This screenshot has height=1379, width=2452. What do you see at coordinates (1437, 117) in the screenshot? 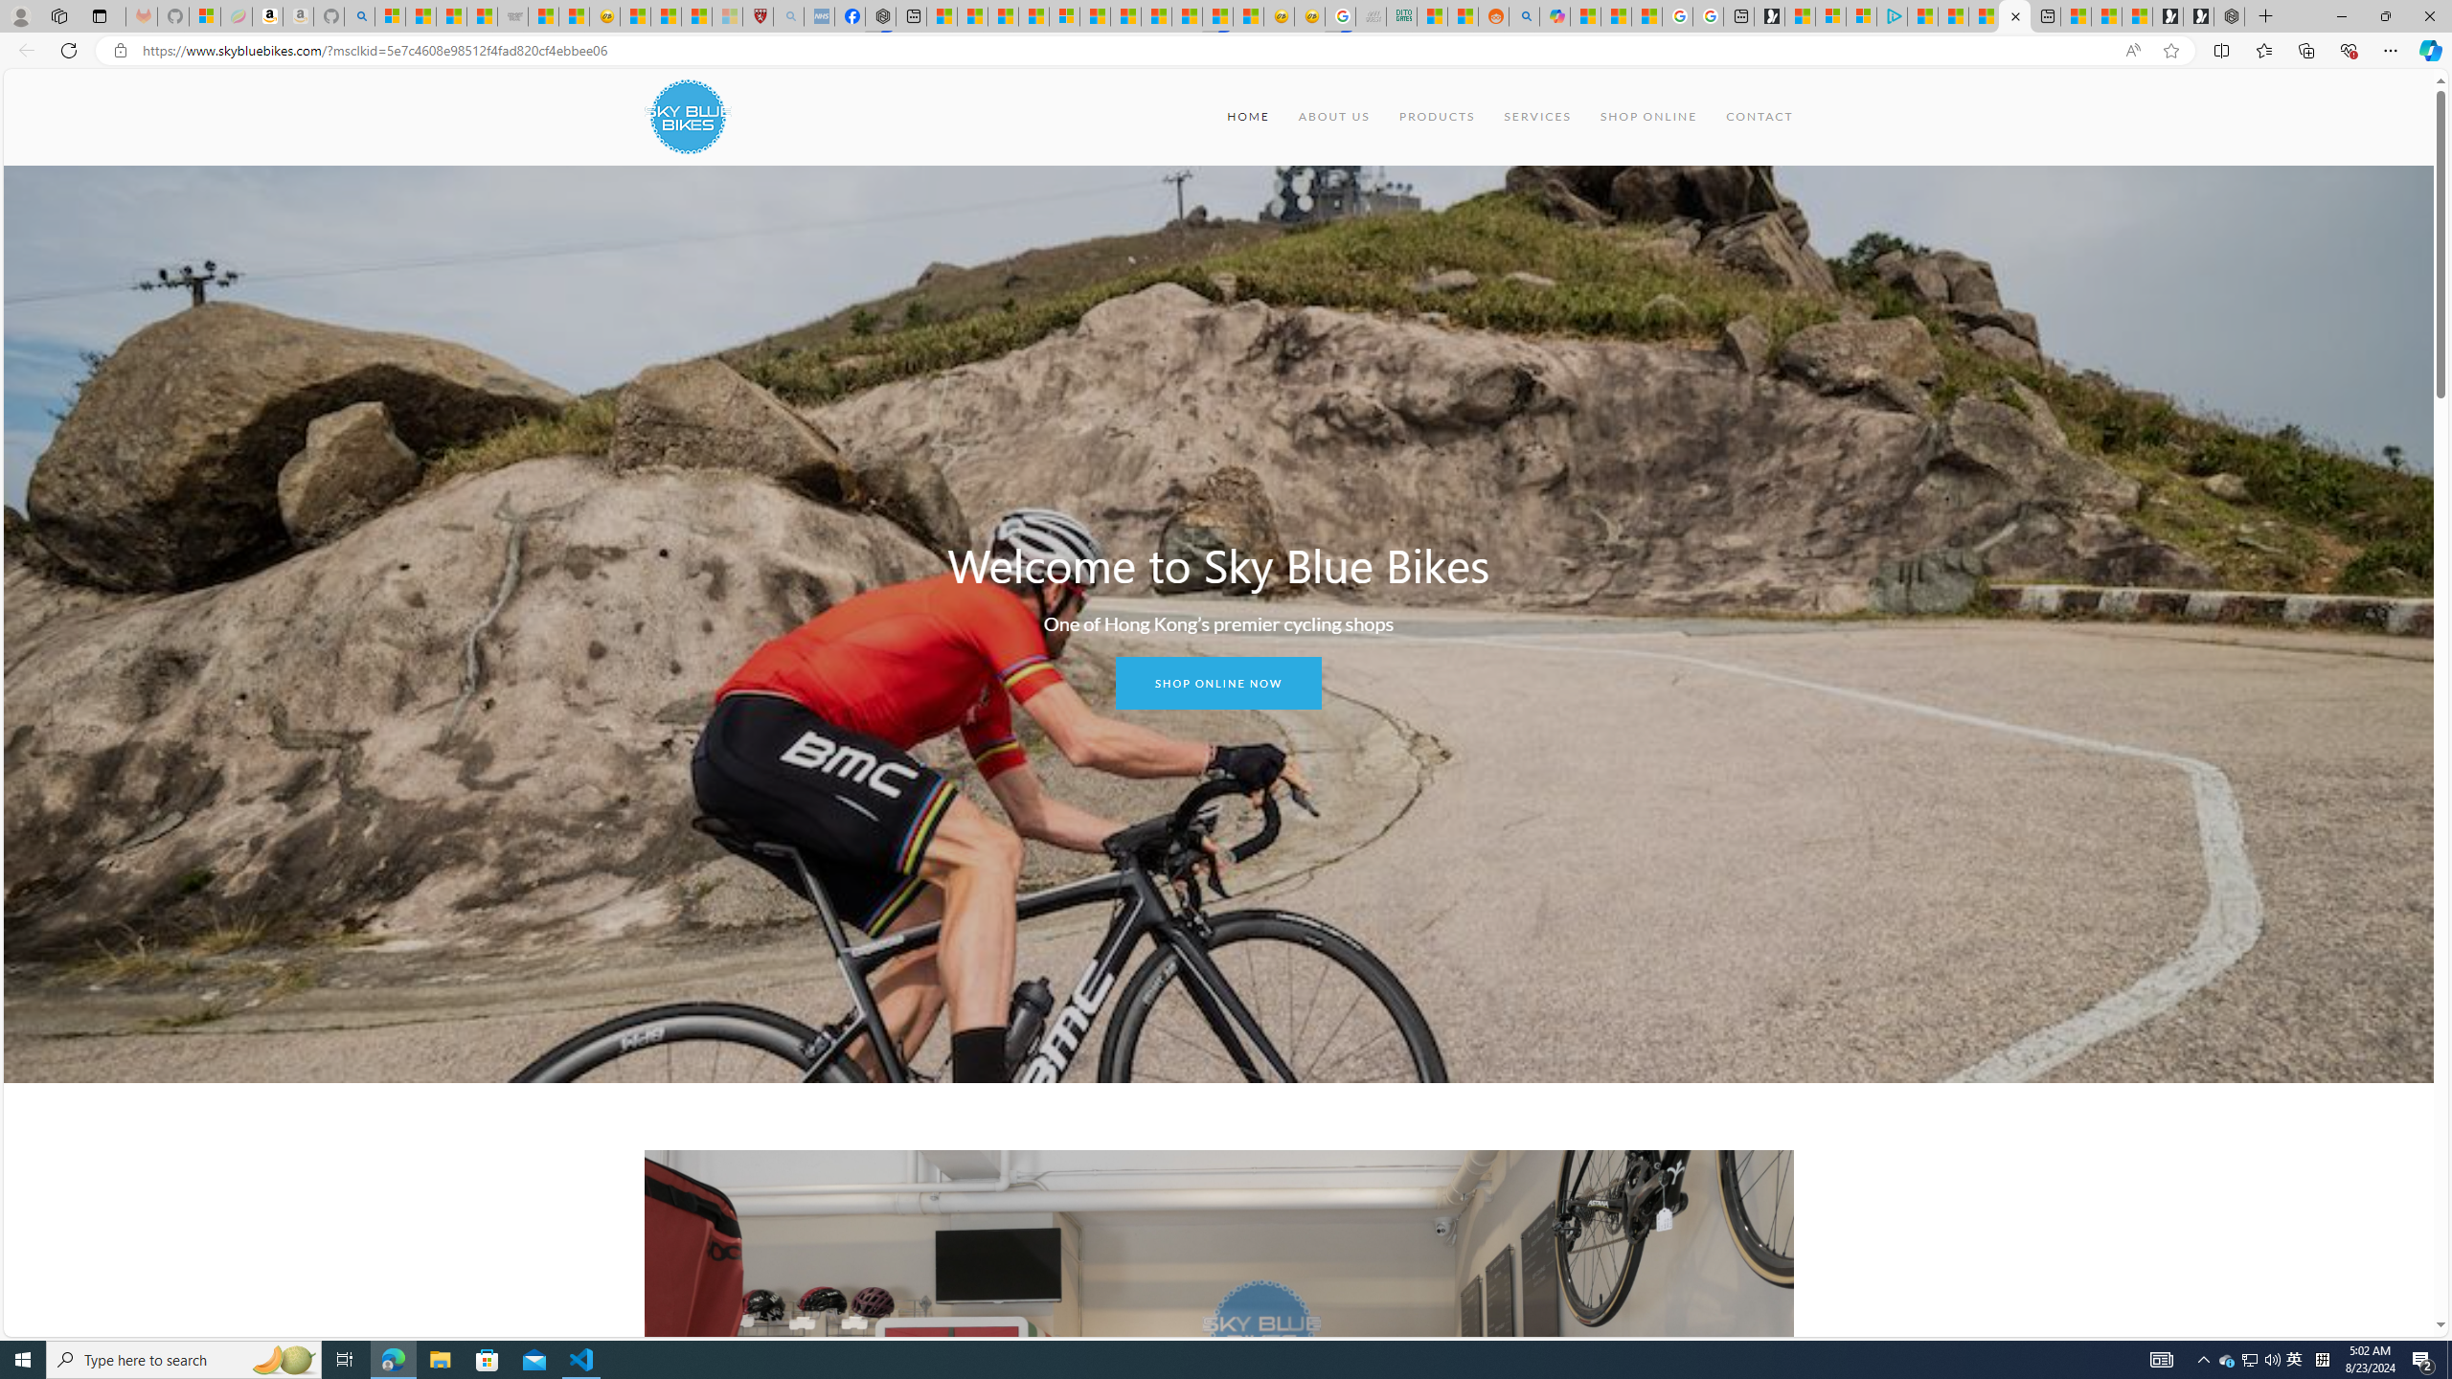
I see `PRODUCTS` at bounding box center [1437, 117].